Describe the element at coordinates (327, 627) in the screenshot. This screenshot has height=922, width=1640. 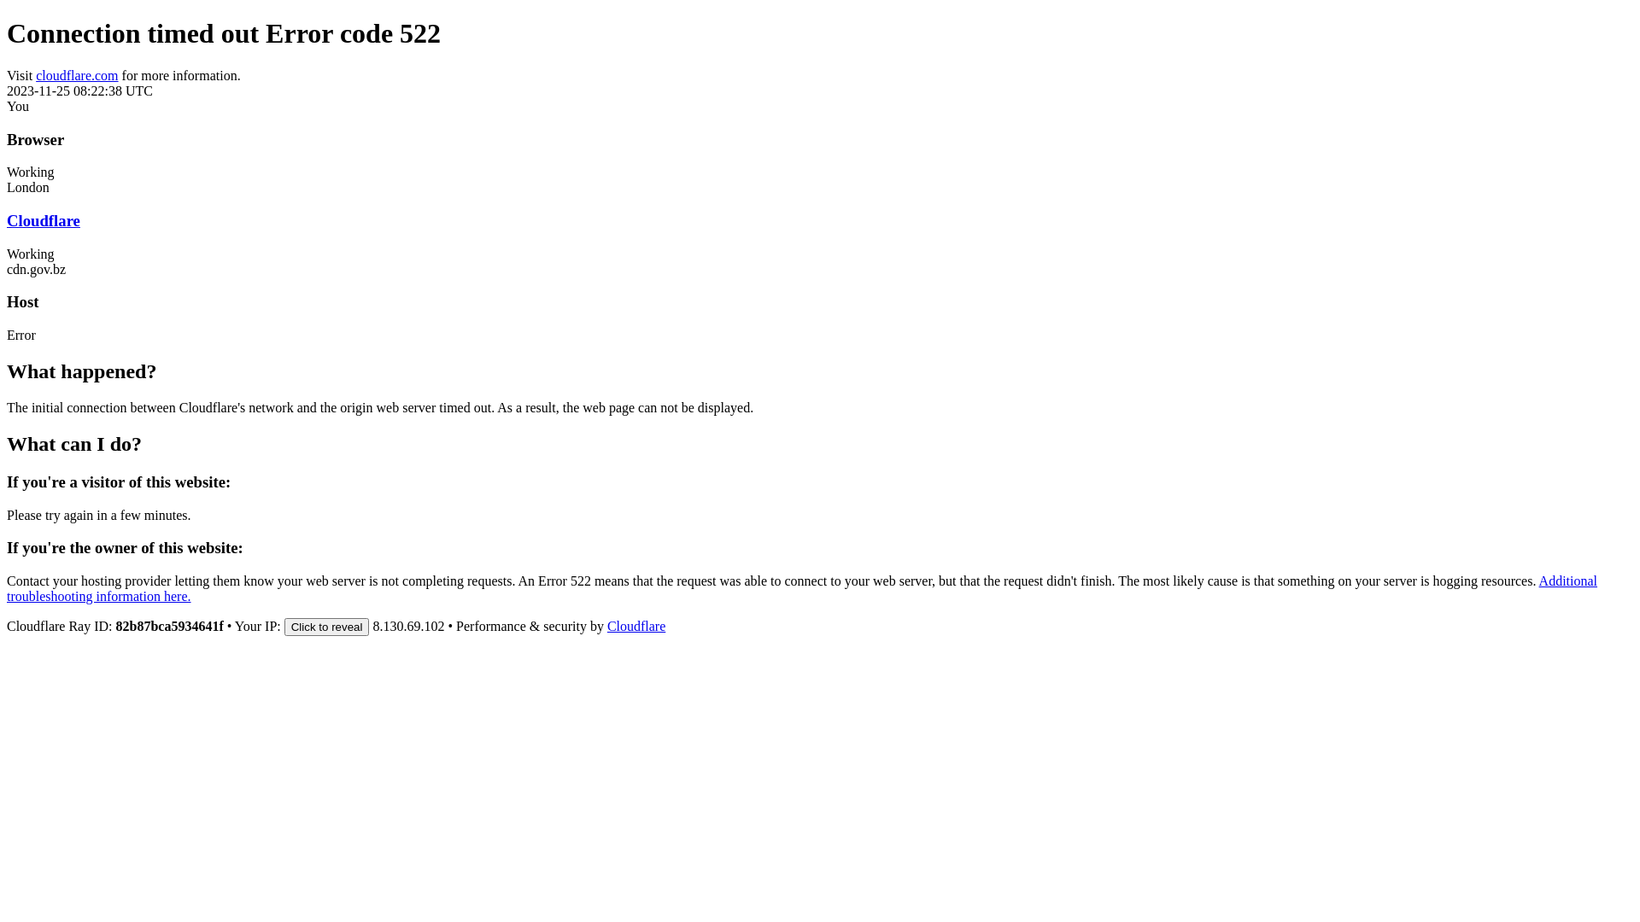
I see `Click to reveal` at that location.